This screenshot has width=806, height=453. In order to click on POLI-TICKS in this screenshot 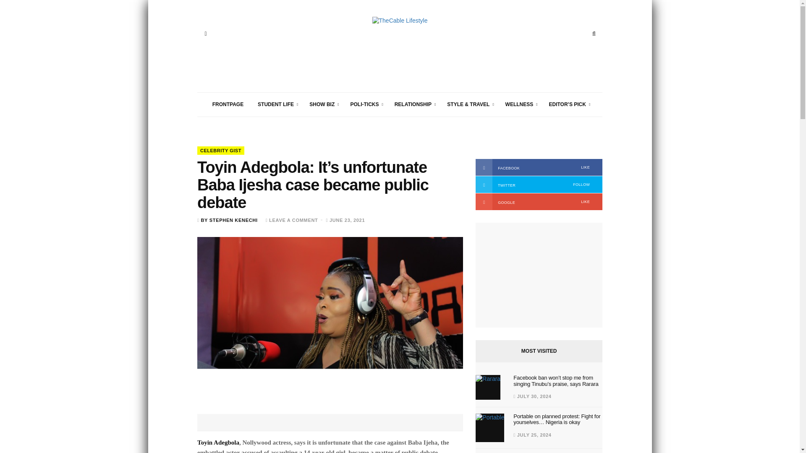, I will do `click(365, 104)`.